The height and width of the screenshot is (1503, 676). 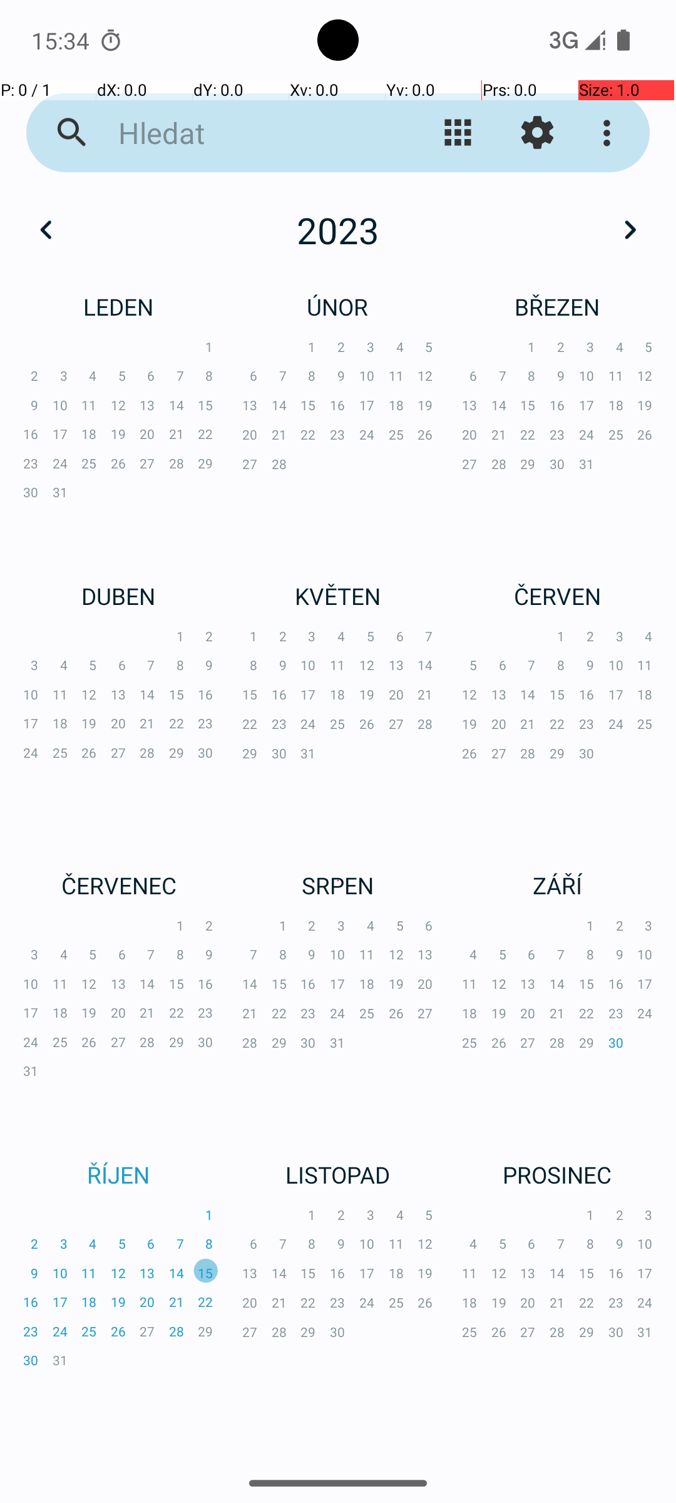 I want to click on ŘÍJEN, so click(x=118, y=1175).